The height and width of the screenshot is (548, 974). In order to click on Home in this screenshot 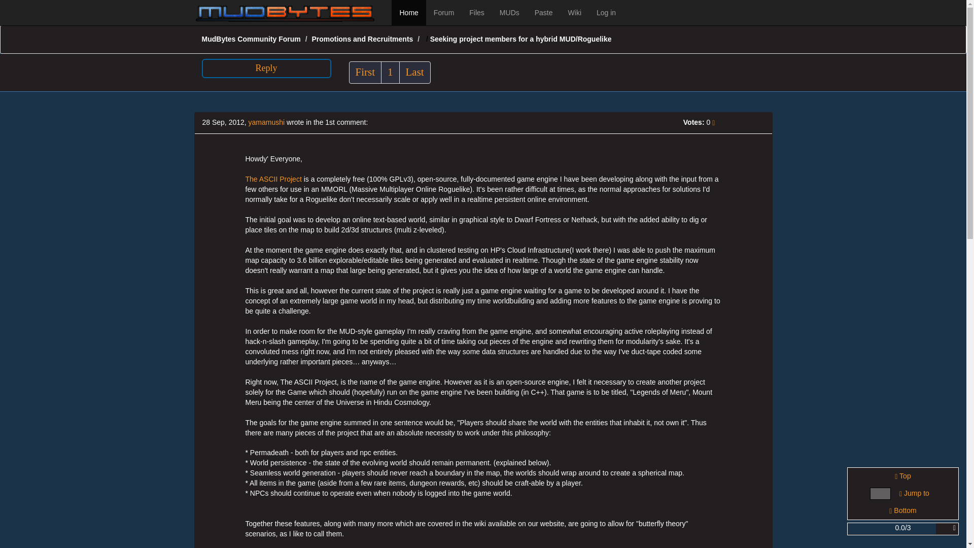, I will do `click(408, 12)`.